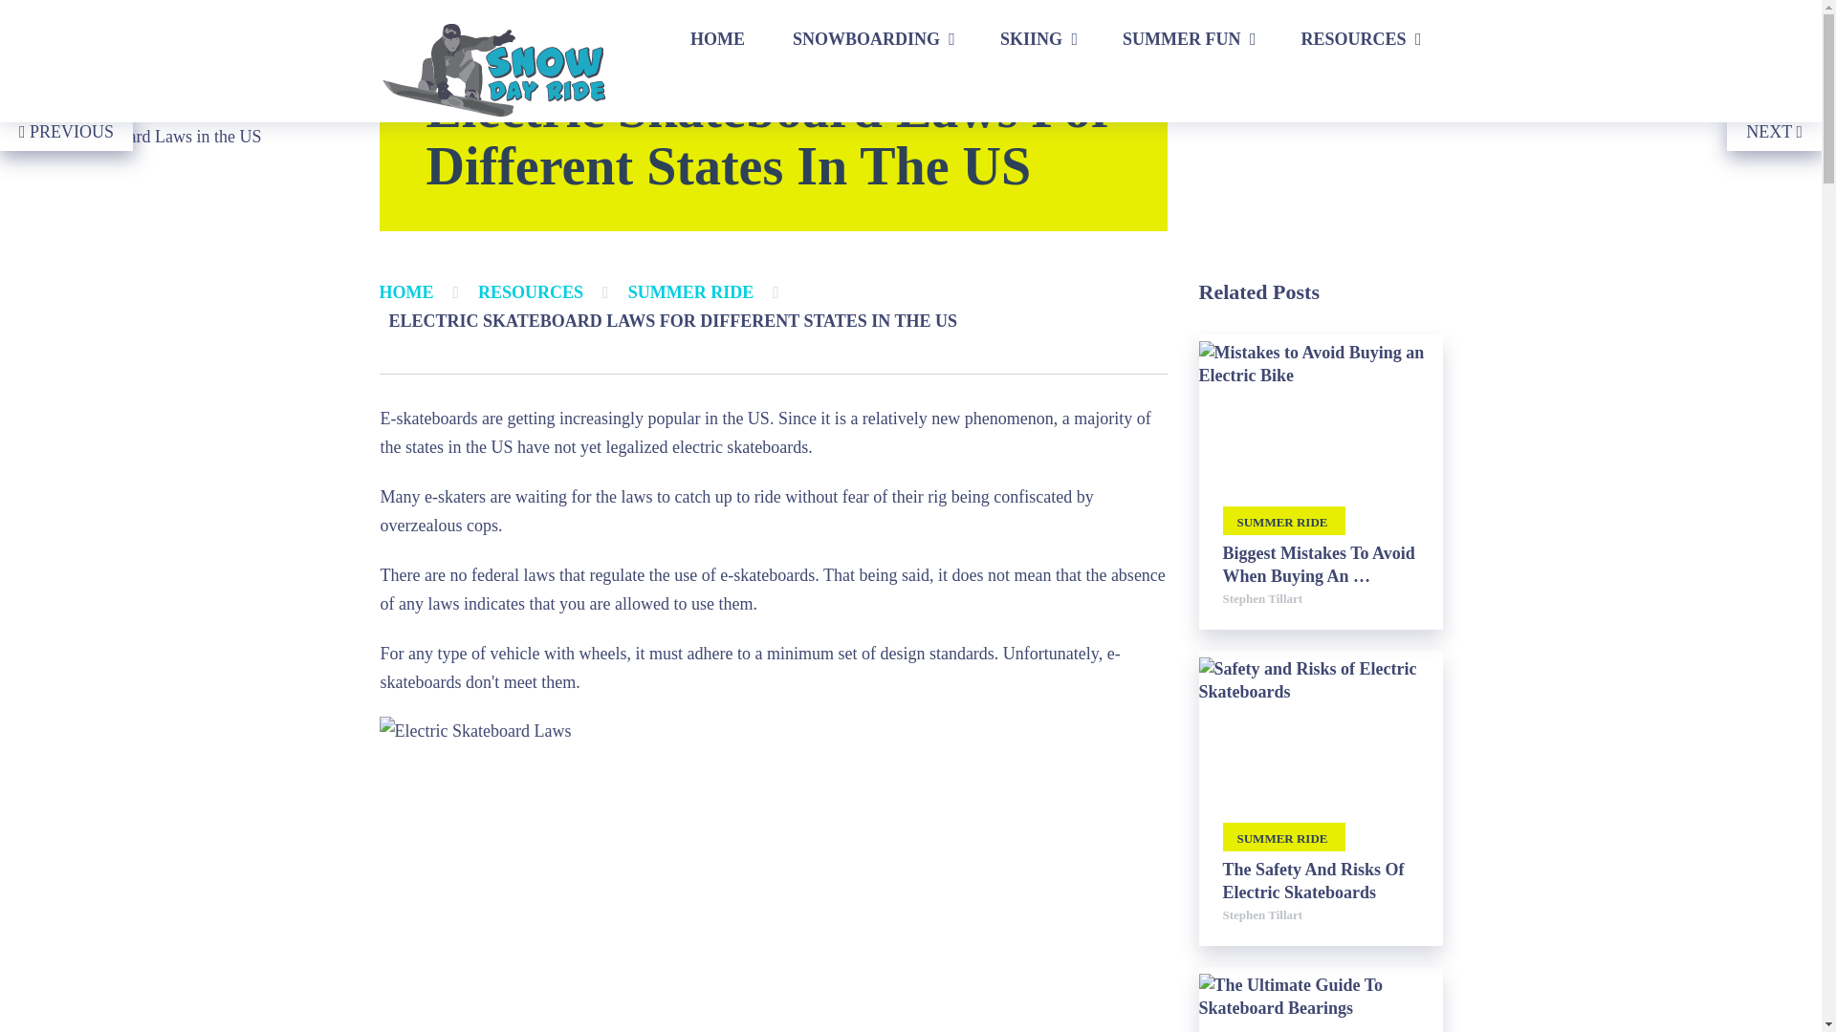 The width and height of the screenshot is (1836, 1032). Describe the element at coordinates (1358, 38) in the screenshot. I see `RESOURCES` at that location.